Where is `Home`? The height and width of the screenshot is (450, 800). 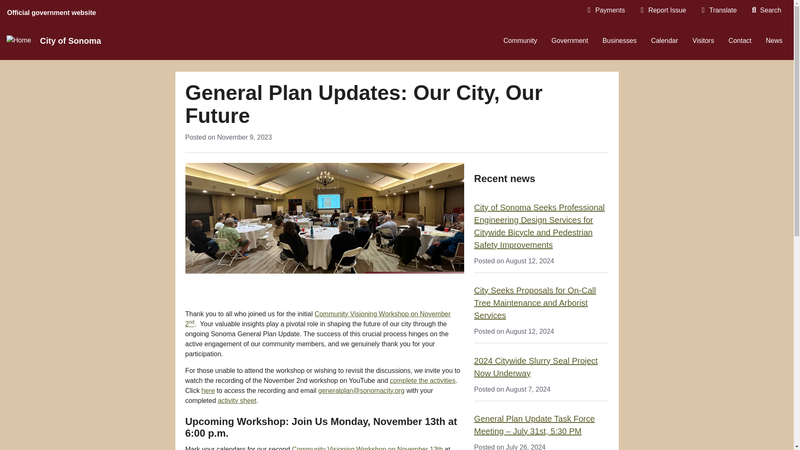
Home is located at coordinates (73, 41).